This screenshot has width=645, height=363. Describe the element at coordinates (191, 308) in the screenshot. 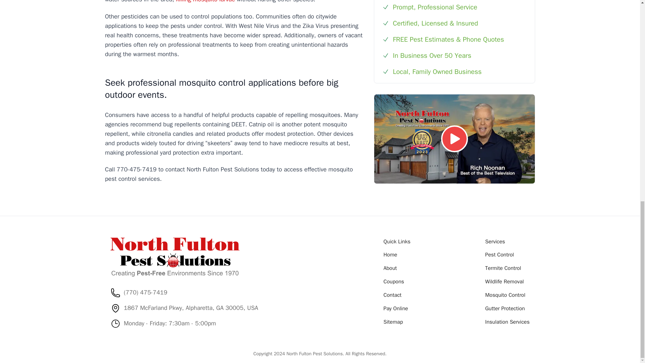

I see `1867 McFarland Pkwy, Alpharetta, GA 30005, USA` at that location.